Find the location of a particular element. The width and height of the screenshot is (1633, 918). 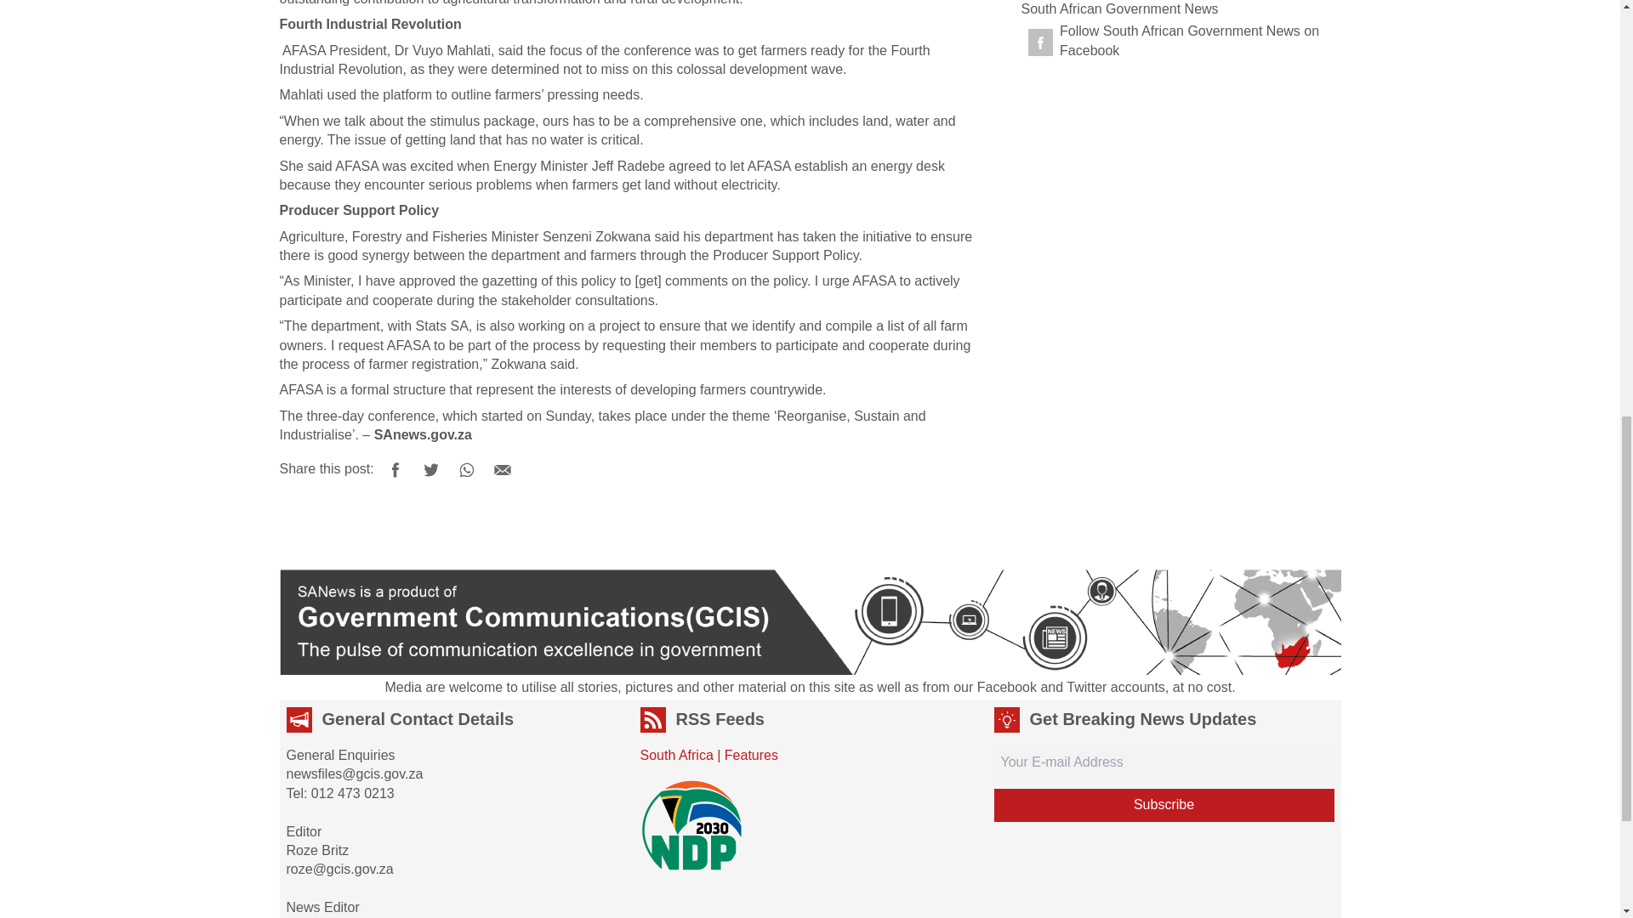

Share on Facebook is located at coordinates (395, 469).